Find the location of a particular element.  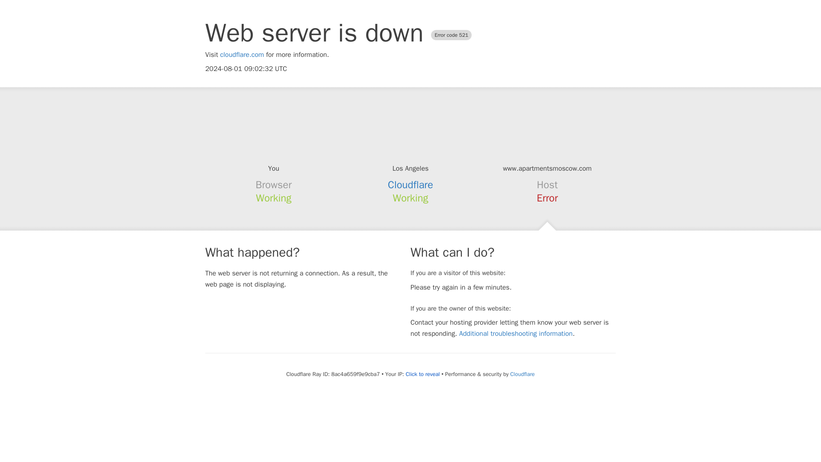

Click to reveal is located at coordinates (422, 374).